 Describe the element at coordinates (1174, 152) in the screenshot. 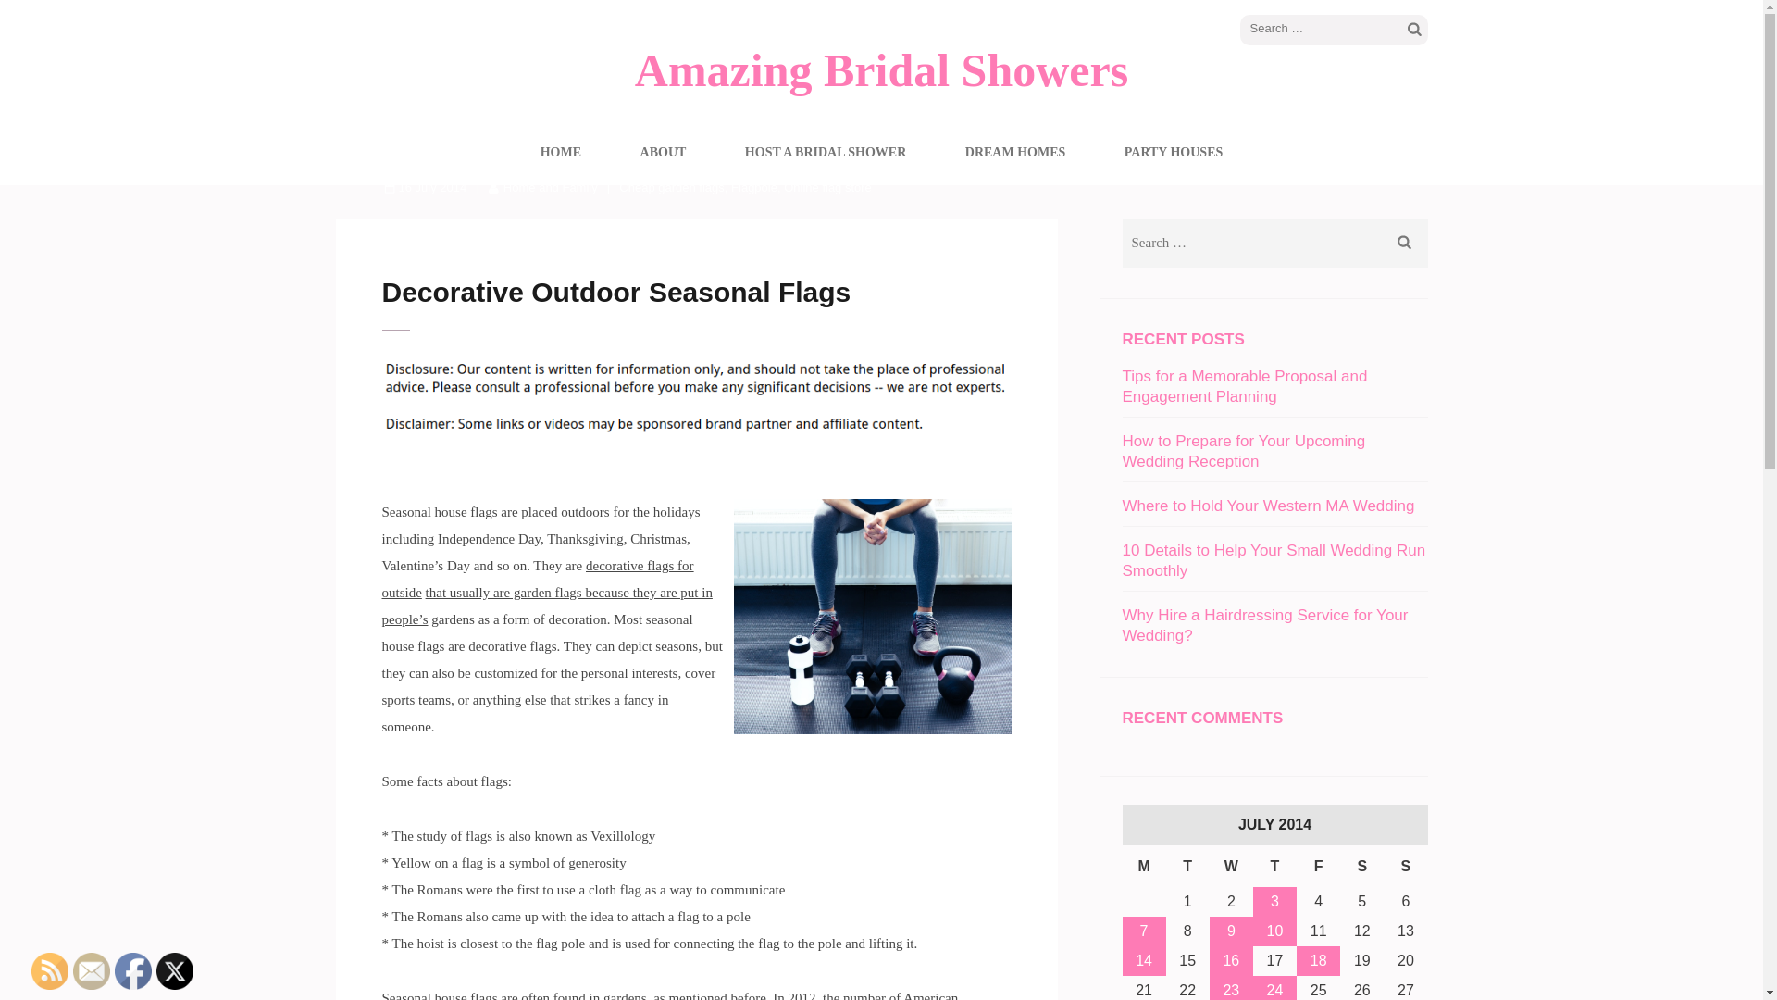

I see `PARTY HOUSES` at that location.